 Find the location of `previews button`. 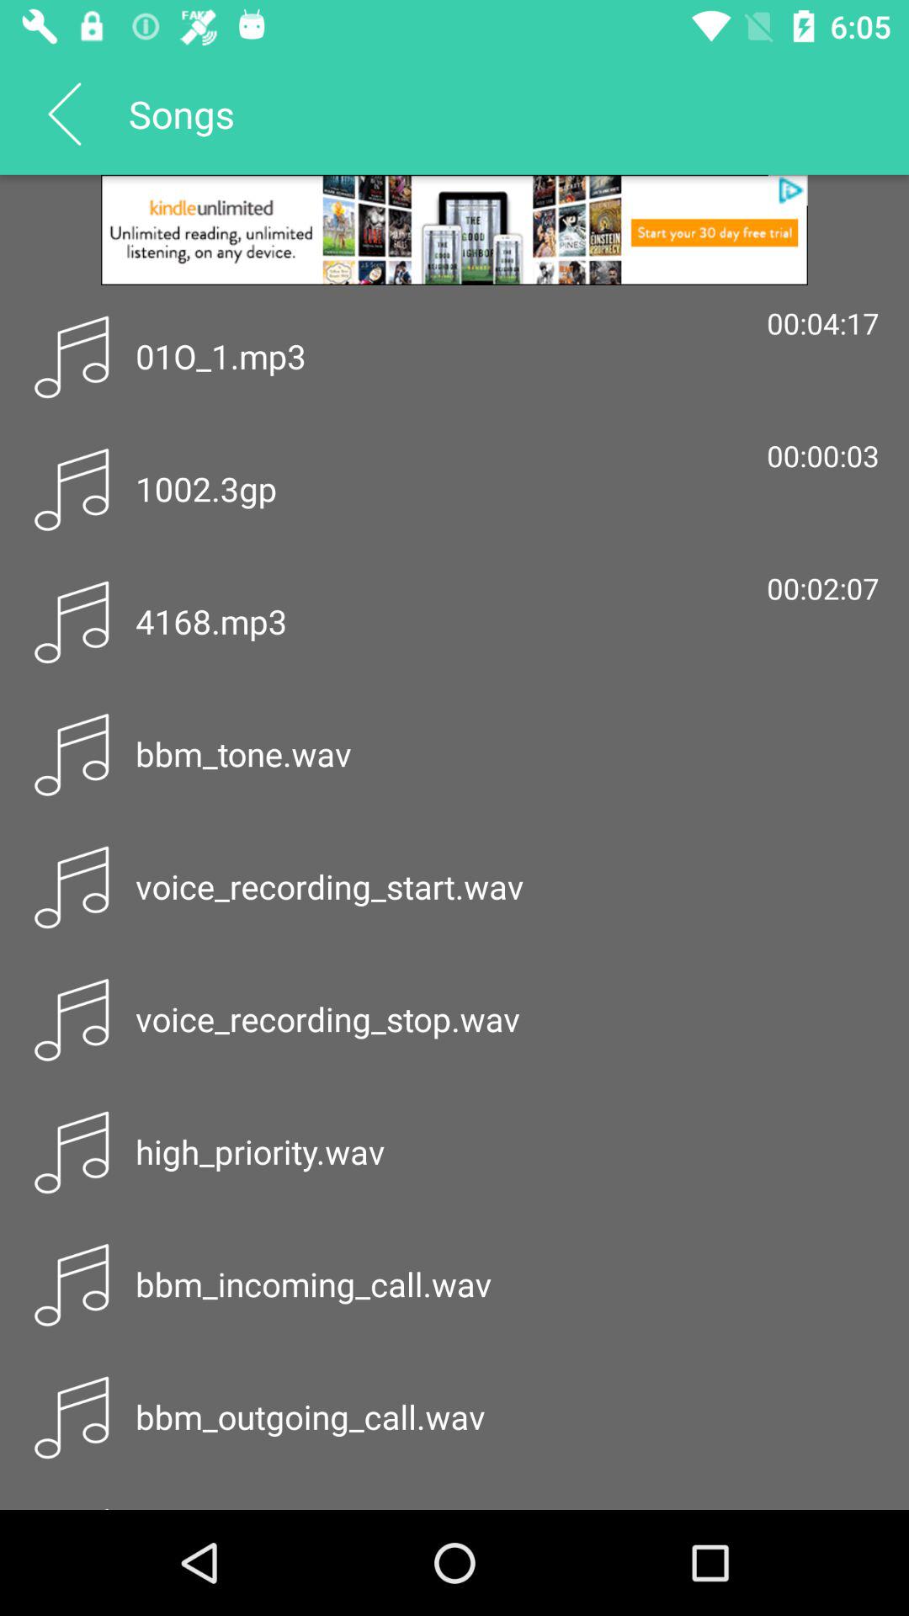

previews button is located at coordinates (64, 114).